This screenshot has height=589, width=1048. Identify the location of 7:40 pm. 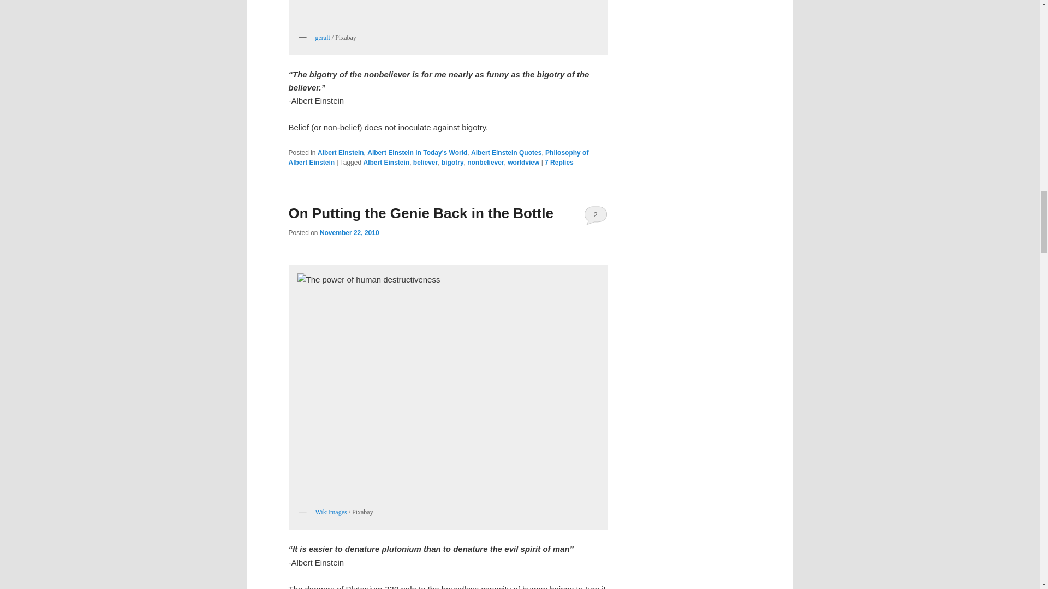
(349, 233).